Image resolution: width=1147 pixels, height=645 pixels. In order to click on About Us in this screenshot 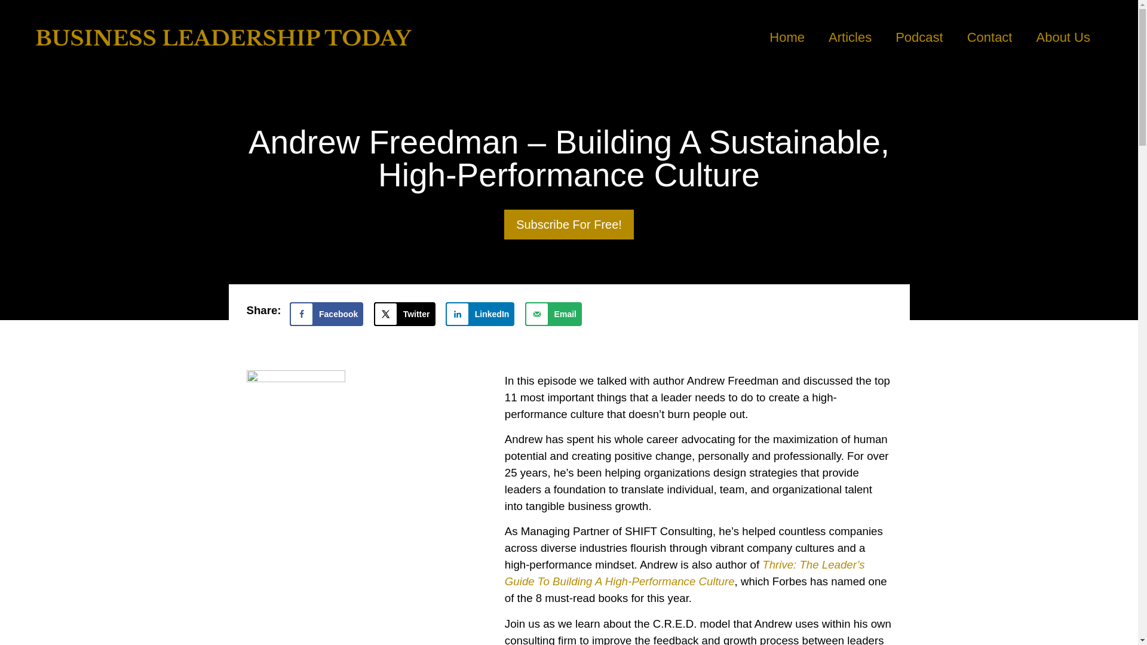, I will do `click(1063, 37)`.